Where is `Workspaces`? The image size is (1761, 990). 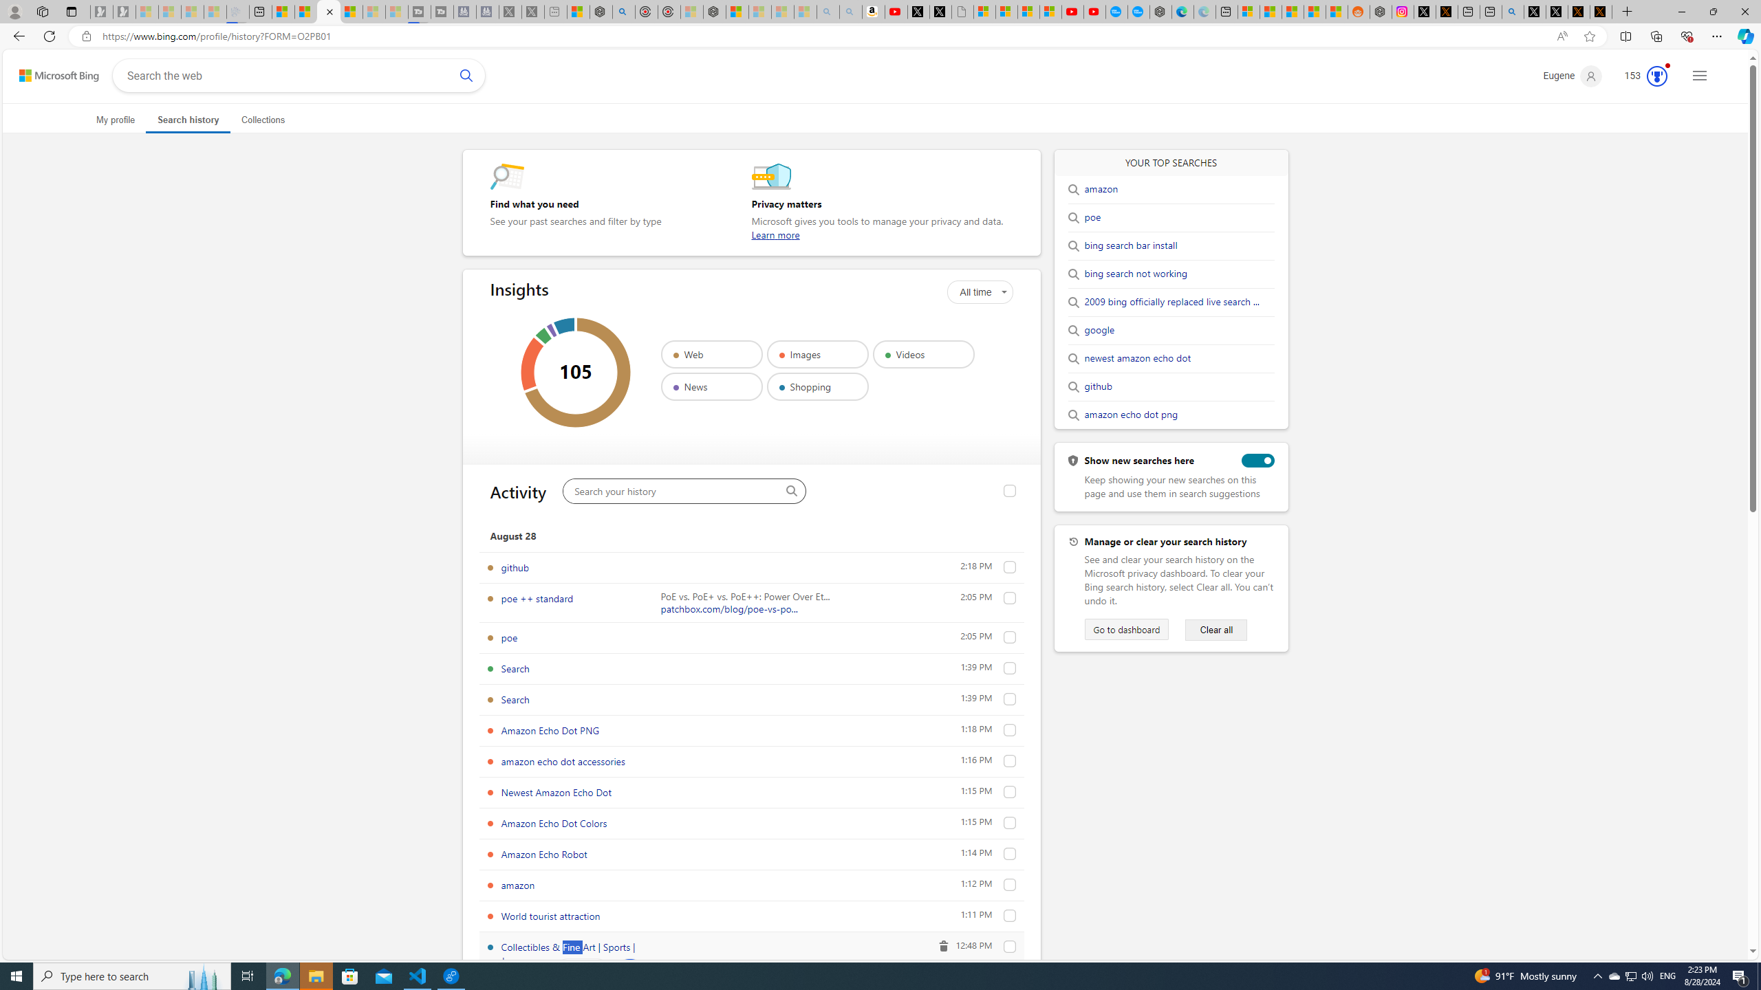 Workspaces is located at coordinates (42, 11).